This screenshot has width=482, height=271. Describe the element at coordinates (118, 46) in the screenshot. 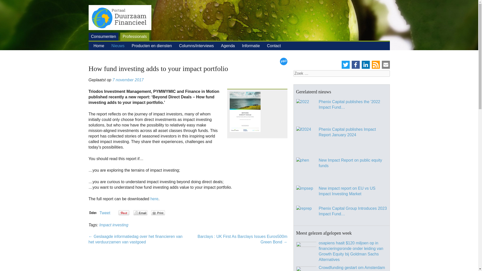

I see `Nieuws` at that location.